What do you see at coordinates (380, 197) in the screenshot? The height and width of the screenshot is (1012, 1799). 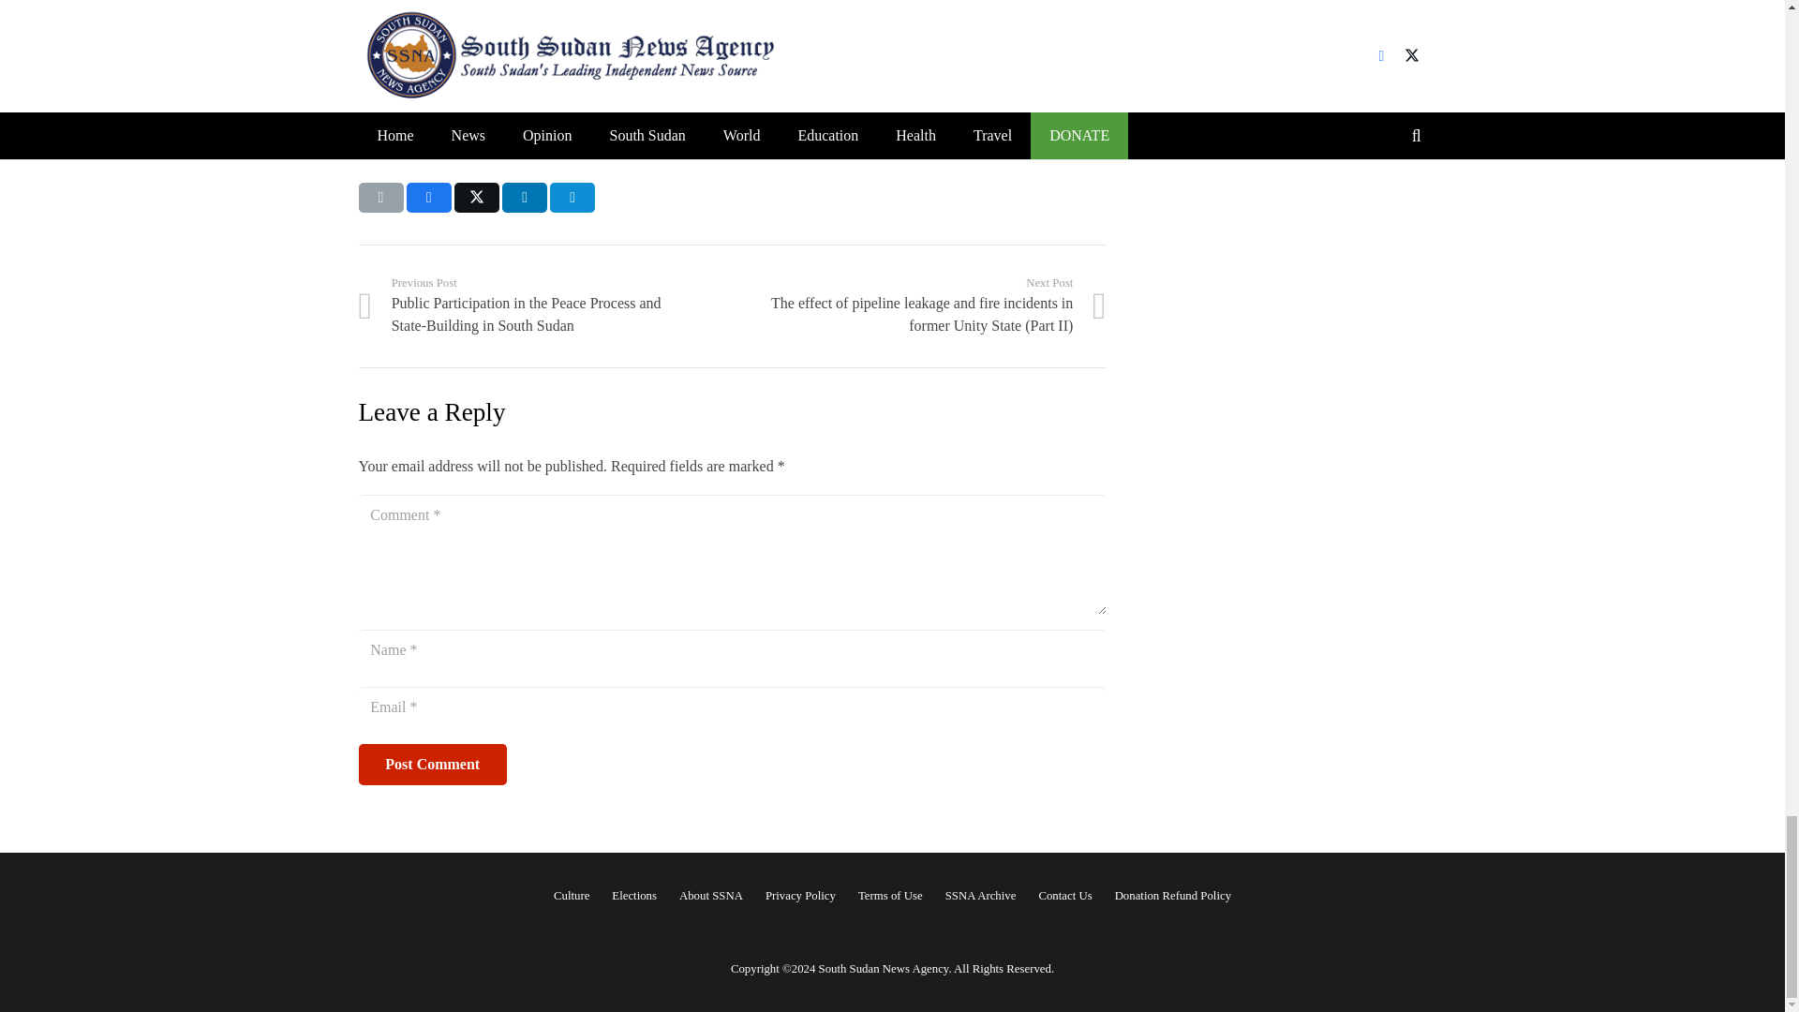 I see `Email this` at bounding box center [380, 197].